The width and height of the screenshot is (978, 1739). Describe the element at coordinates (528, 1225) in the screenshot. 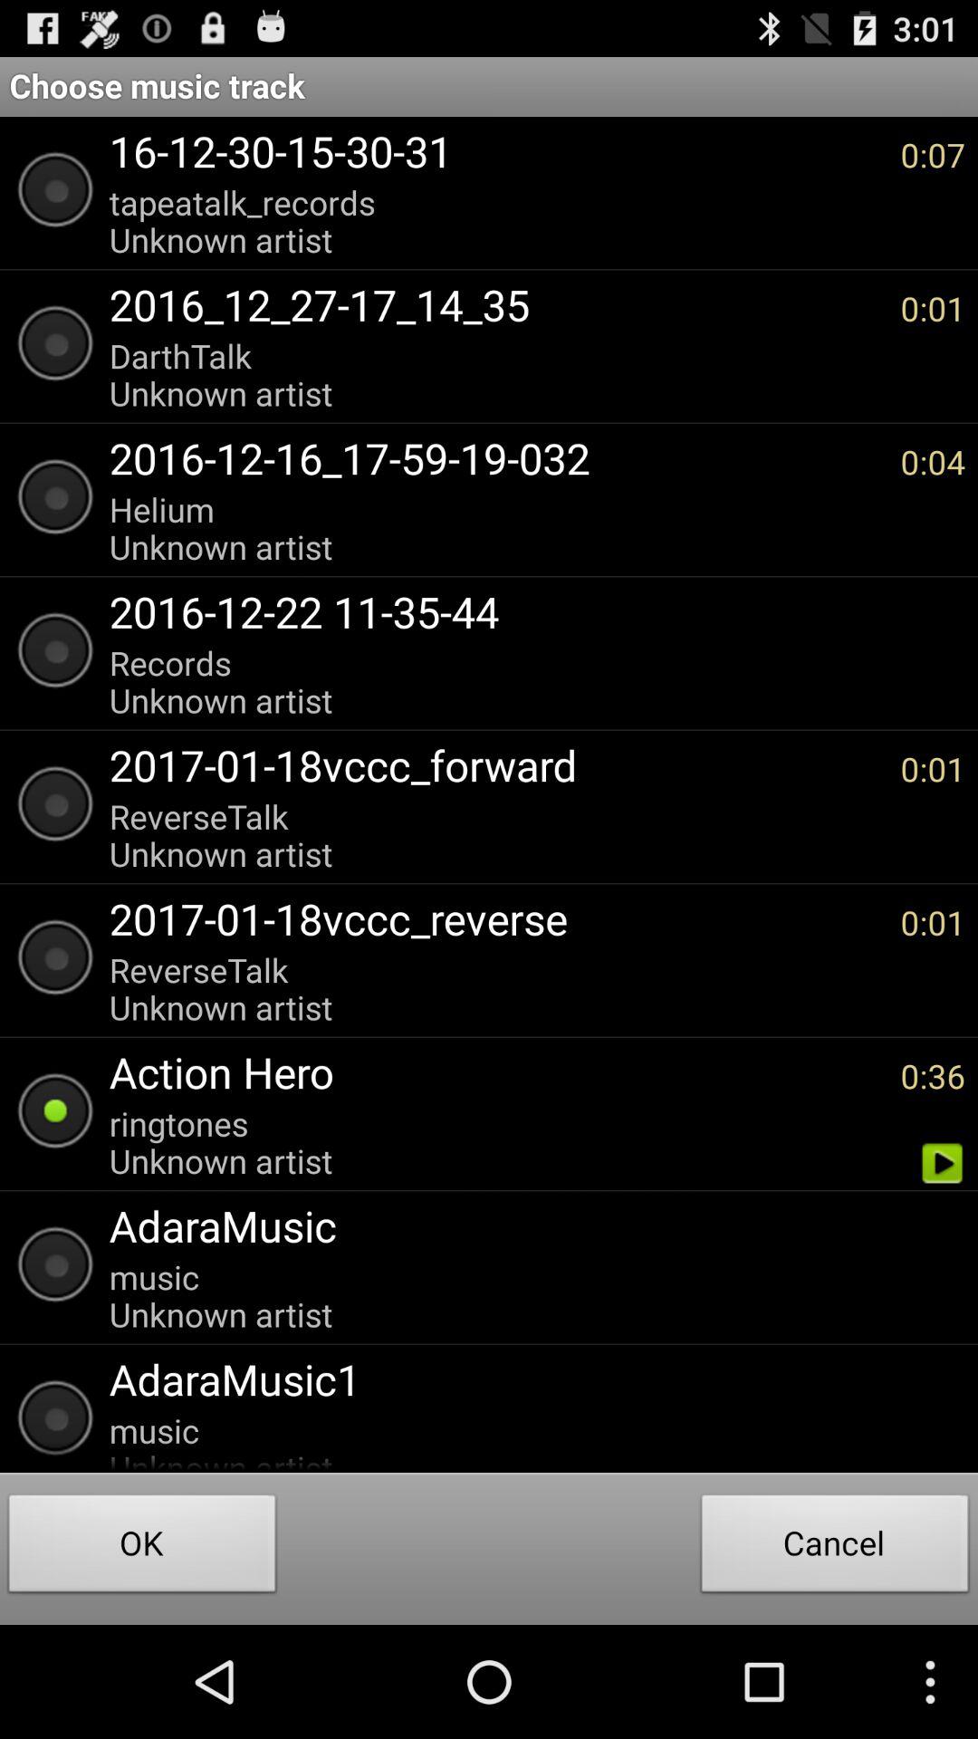

I see `flip until the adaramusic icon` at that location.